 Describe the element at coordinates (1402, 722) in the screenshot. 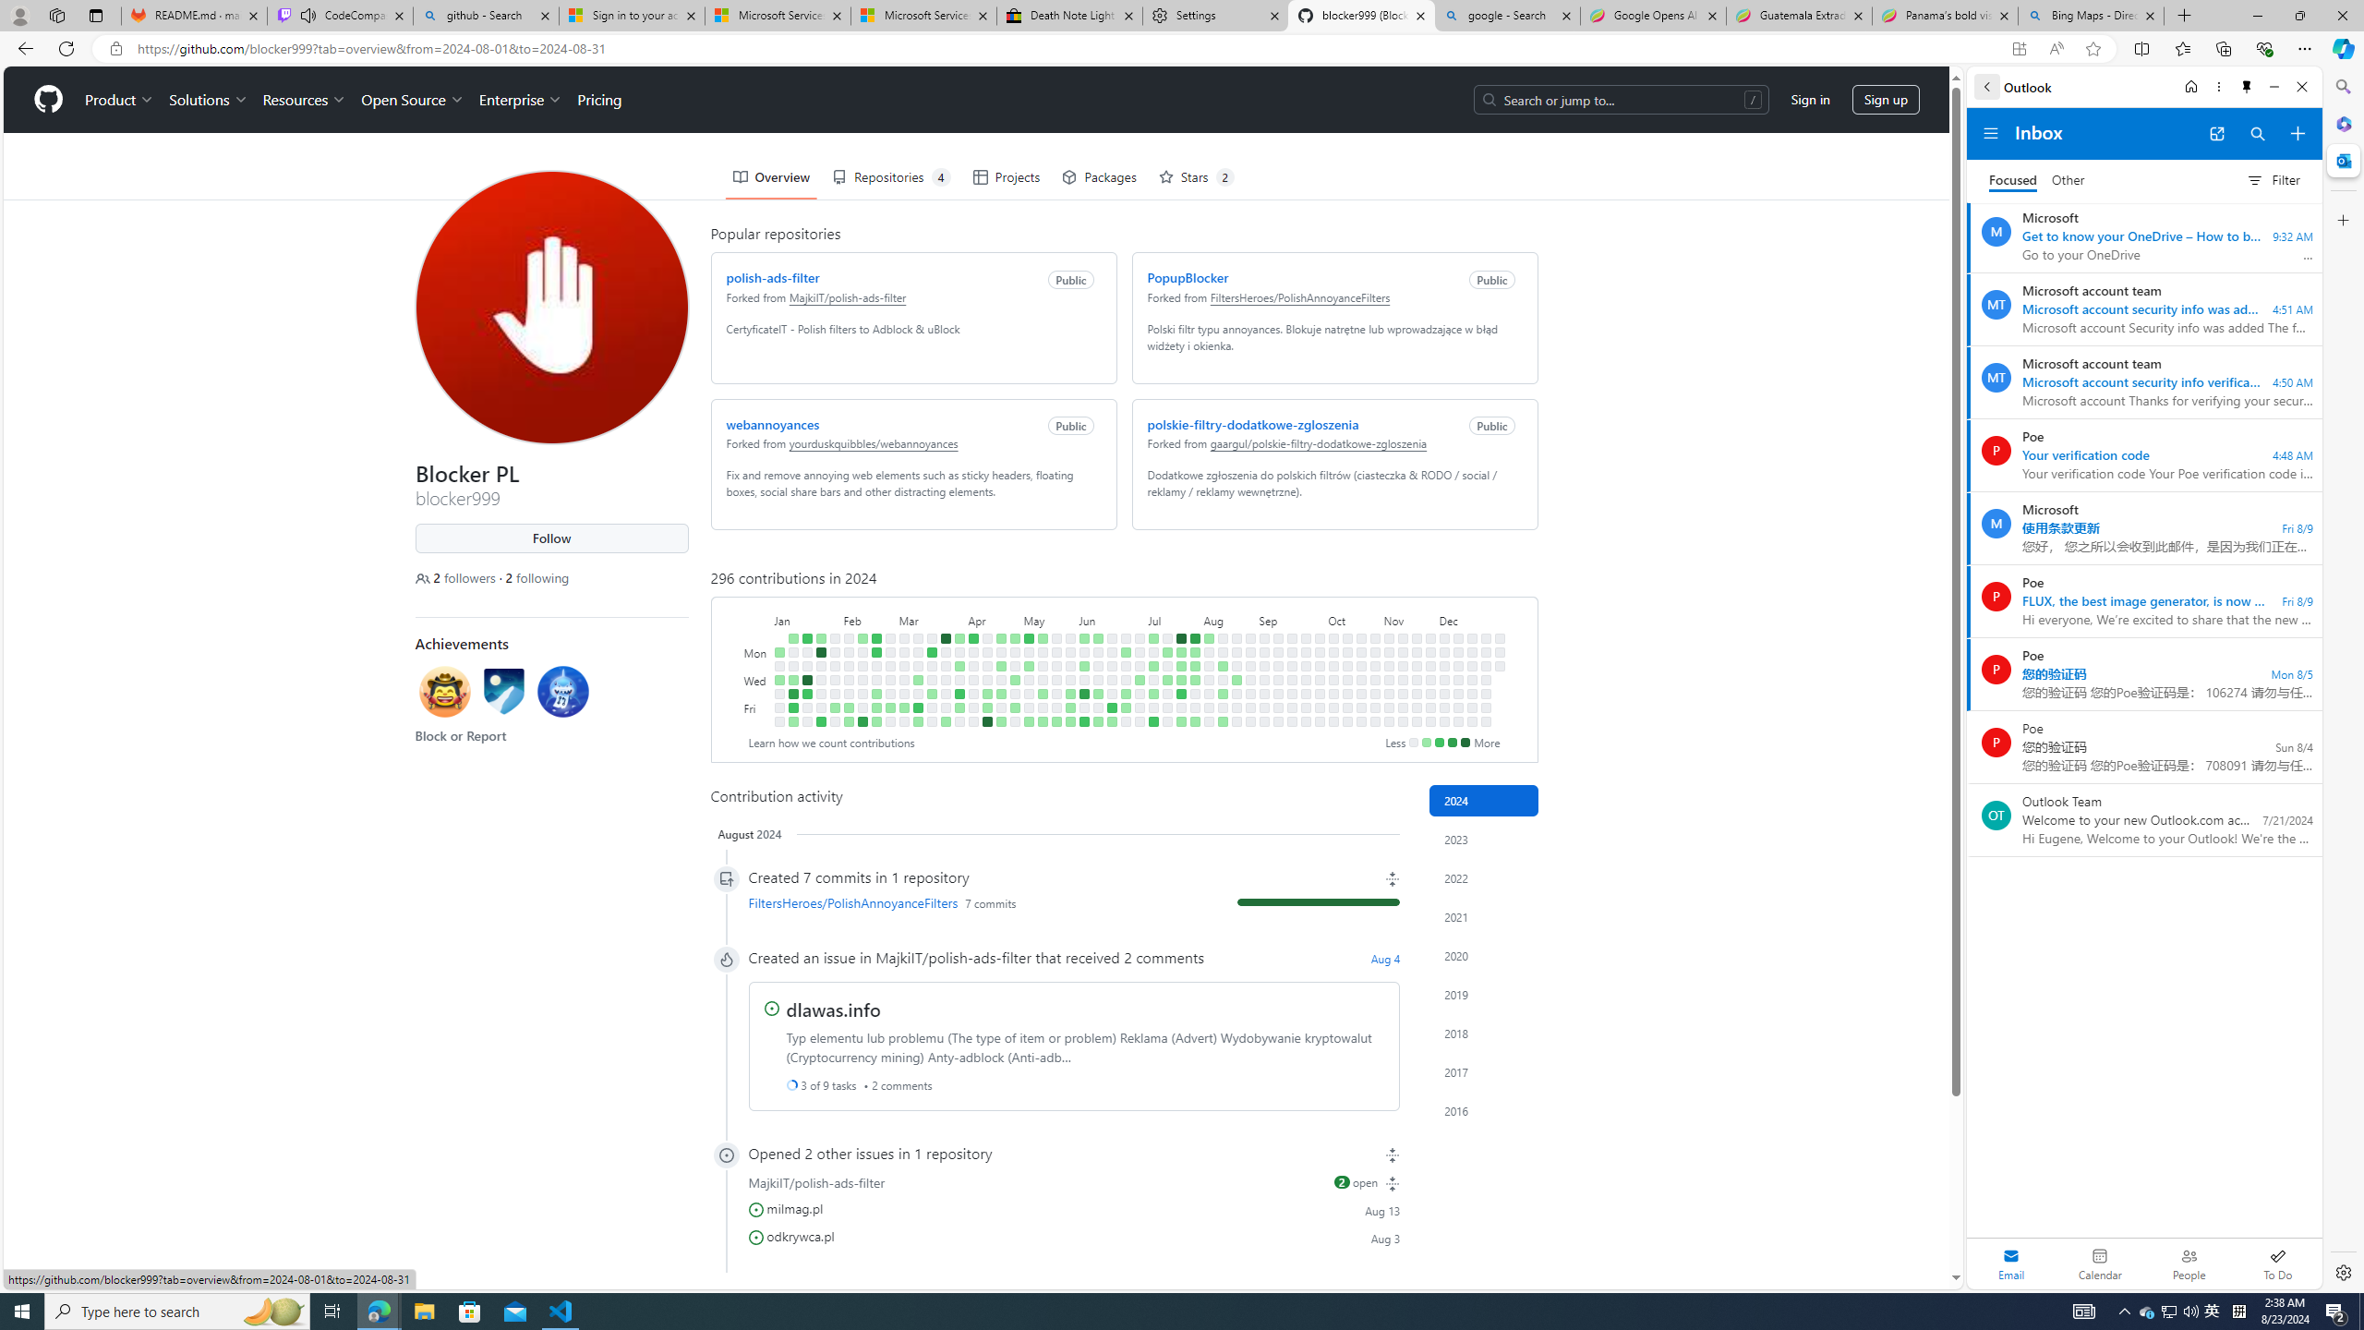

I see `No contributions on November 16th.` at that location.